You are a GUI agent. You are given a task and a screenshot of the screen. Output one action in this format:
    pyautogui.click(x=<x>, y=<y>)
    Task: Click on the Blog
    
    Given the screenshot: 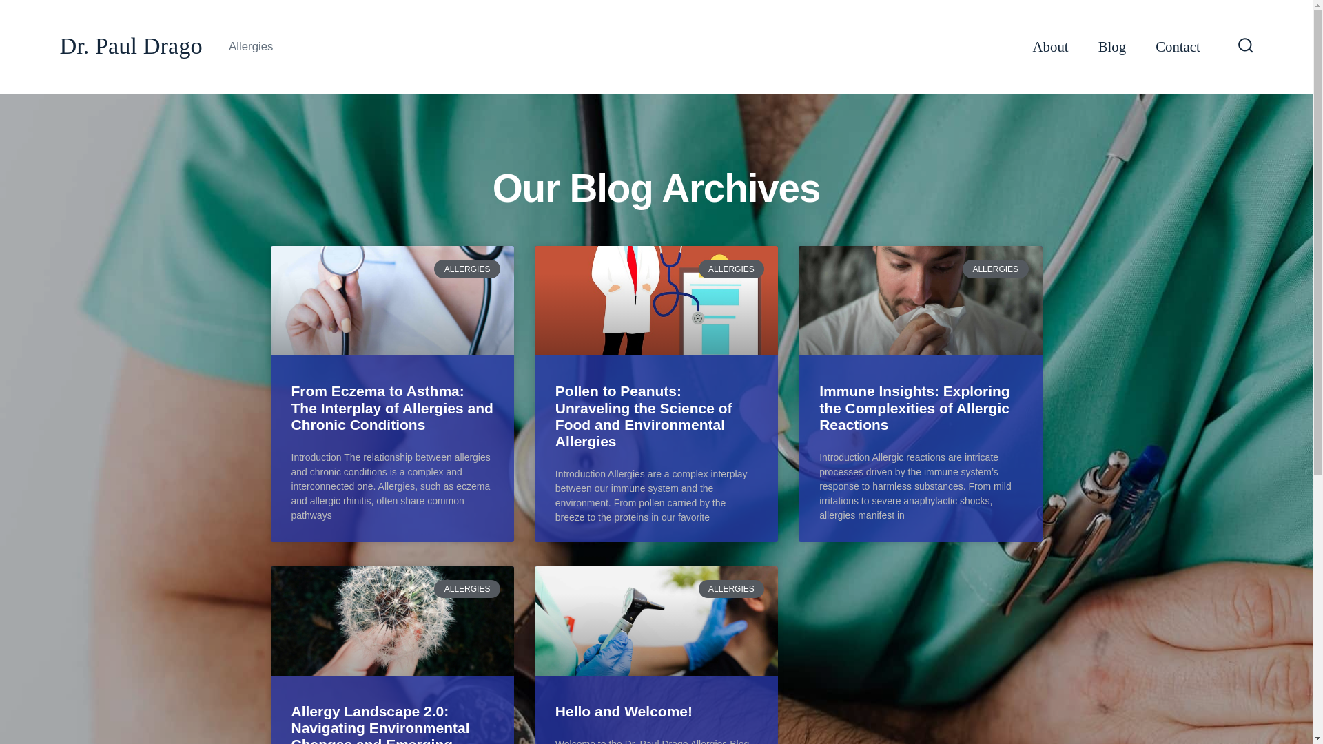 What is the action you would take?
    pyautogui.click(x=1111, y=47)
    